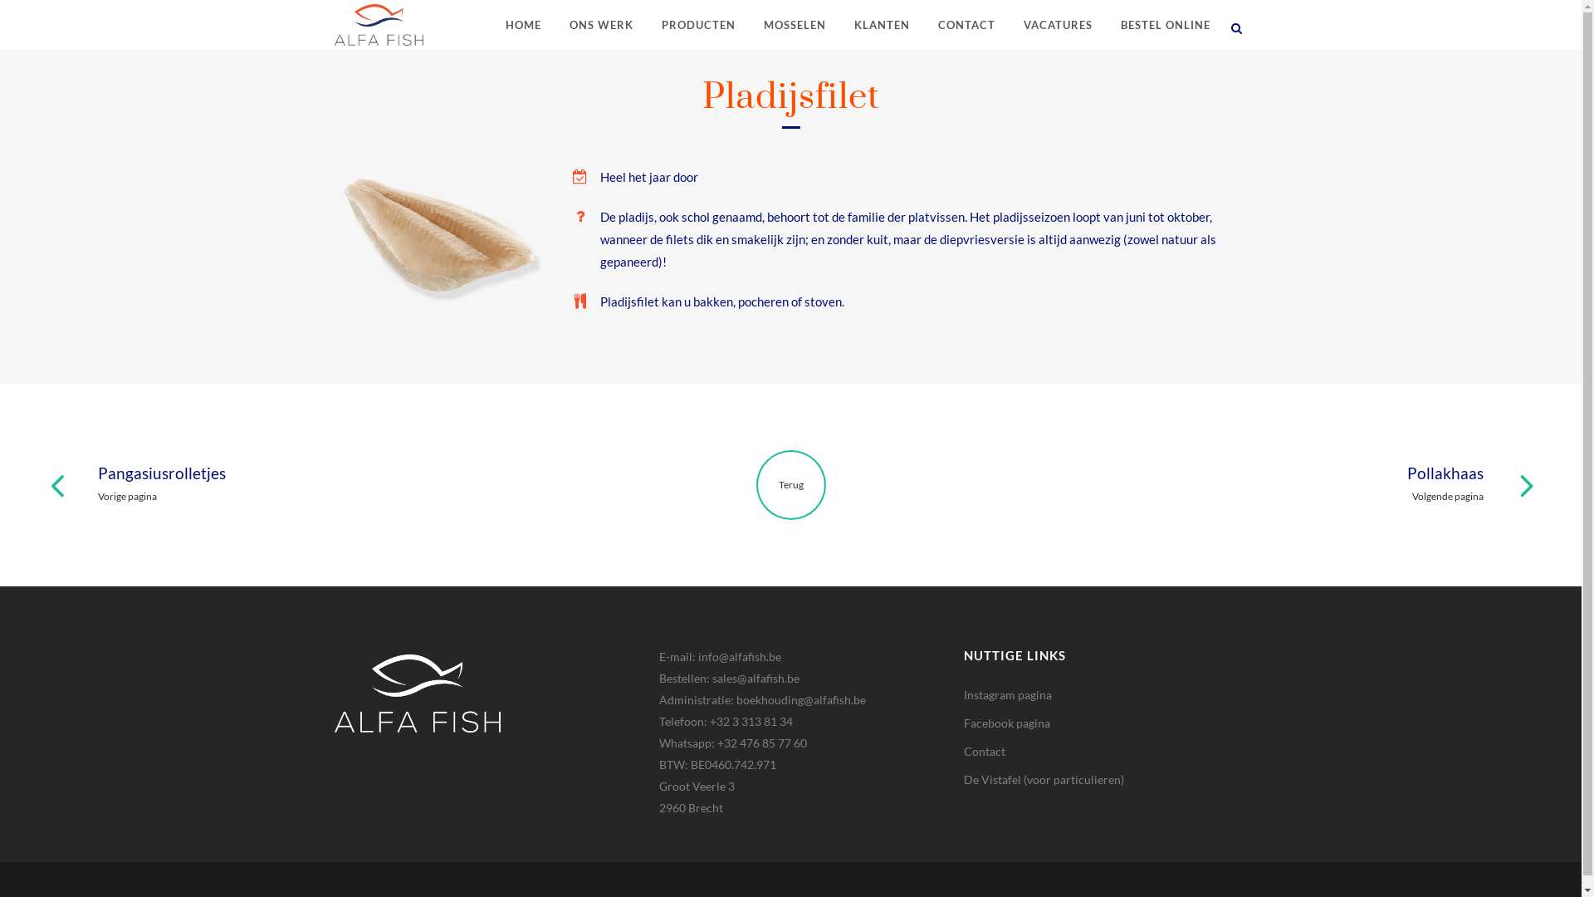  Describe the element at coordinates (801, 699) in the screenshot. I see `boekhouding@alfafish.be` at that location.